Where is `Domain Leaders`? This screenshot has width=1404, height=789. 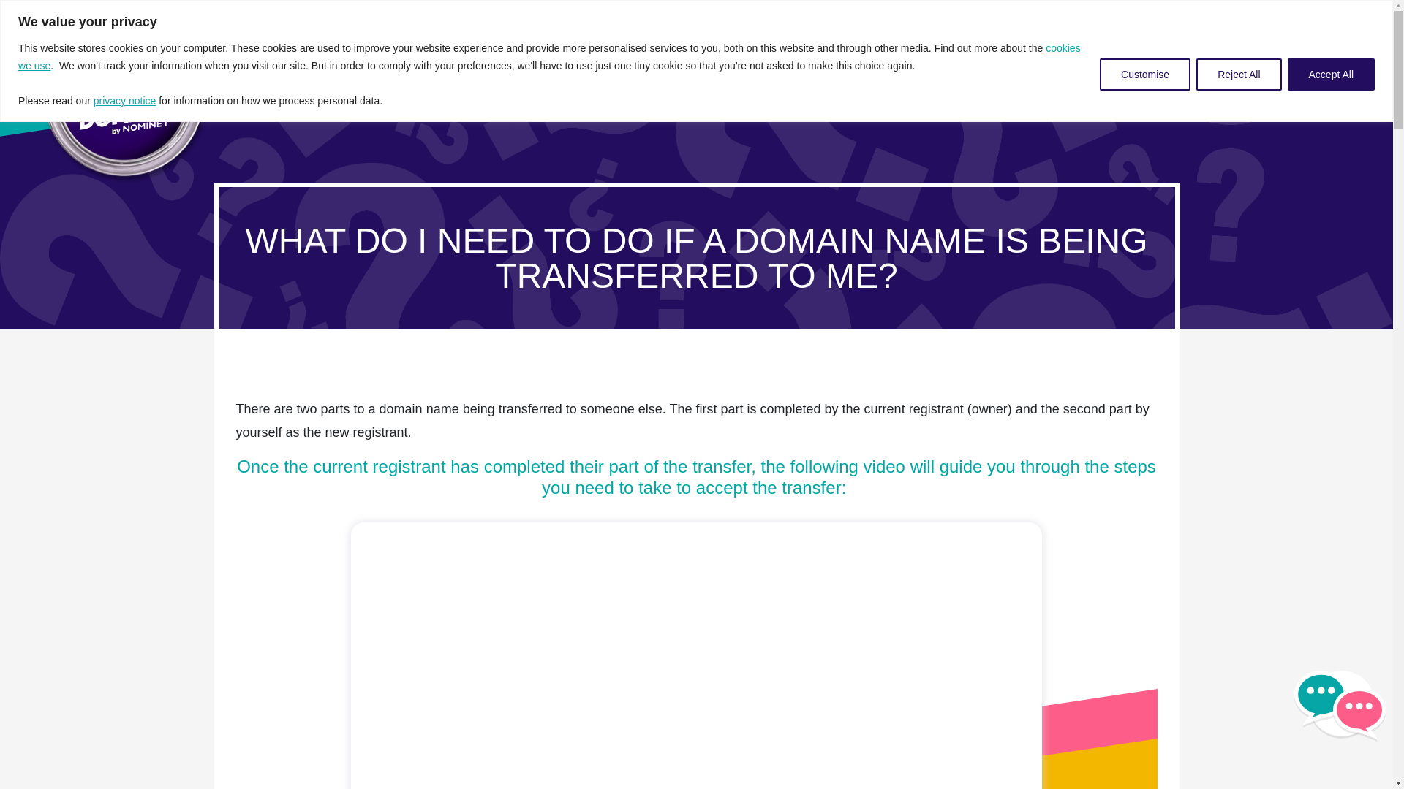 Domain Leaders is located at coordinates (957, 59).